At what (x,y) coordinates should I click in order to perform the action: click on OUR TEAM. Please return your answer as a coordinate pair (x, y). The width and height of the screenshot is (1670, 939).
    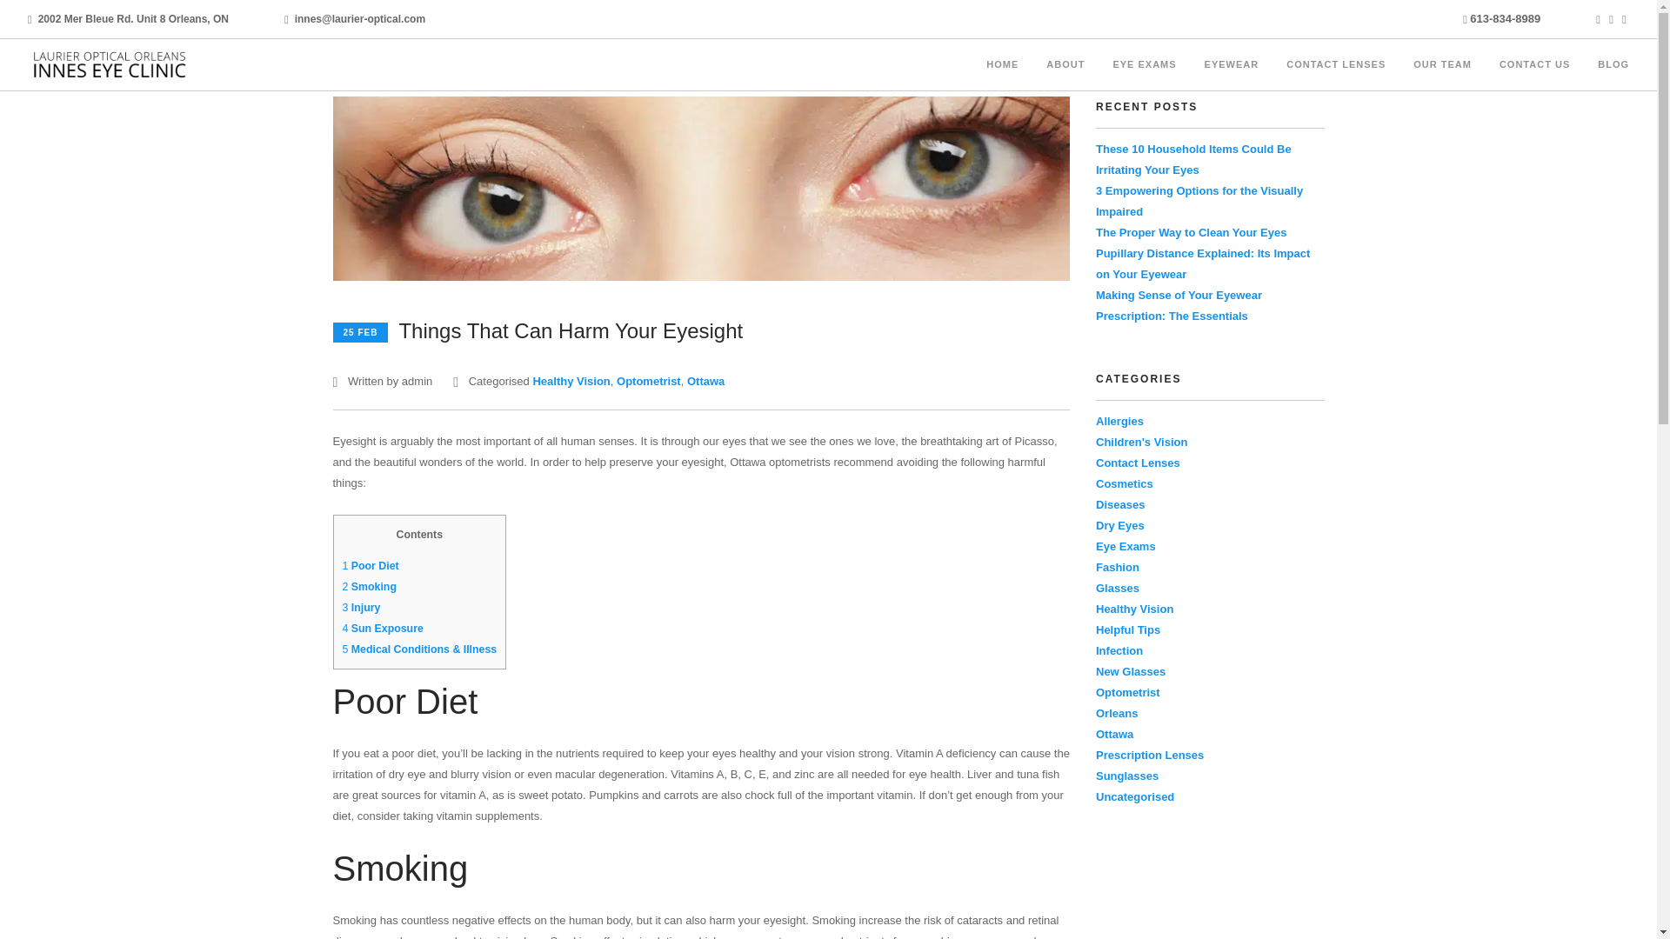
    Looking at the image, I should click on (1442, 64).